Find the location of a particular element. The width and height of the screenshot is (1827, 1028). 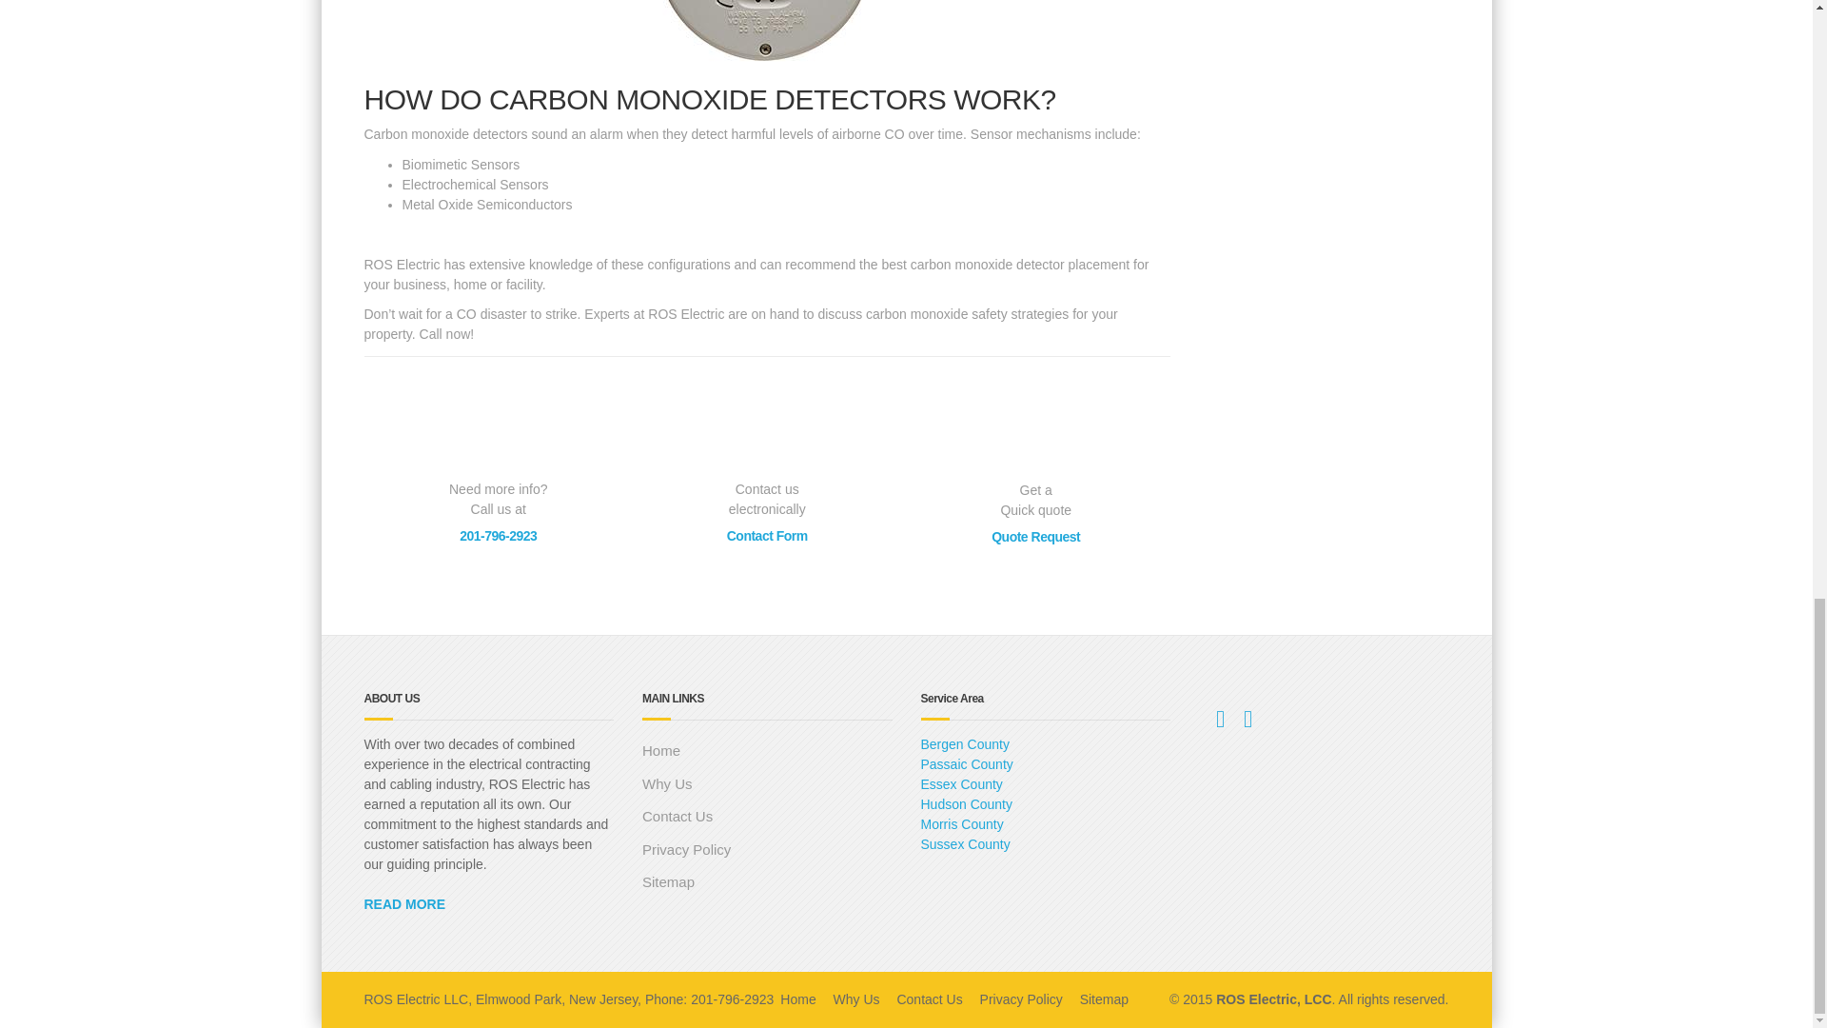

Why Us is located at coordinates (767, 784).